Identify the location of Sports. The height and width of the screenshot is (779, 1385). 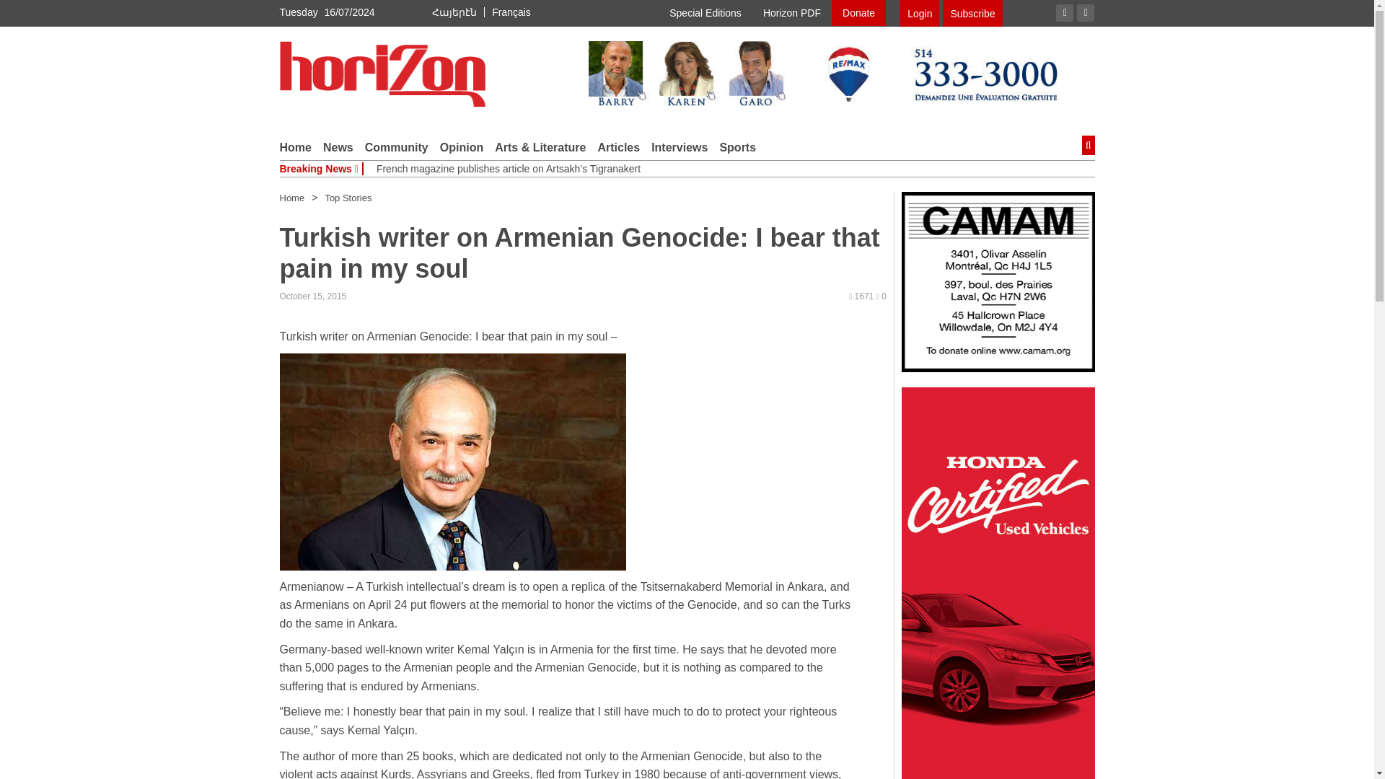
(737, 147).